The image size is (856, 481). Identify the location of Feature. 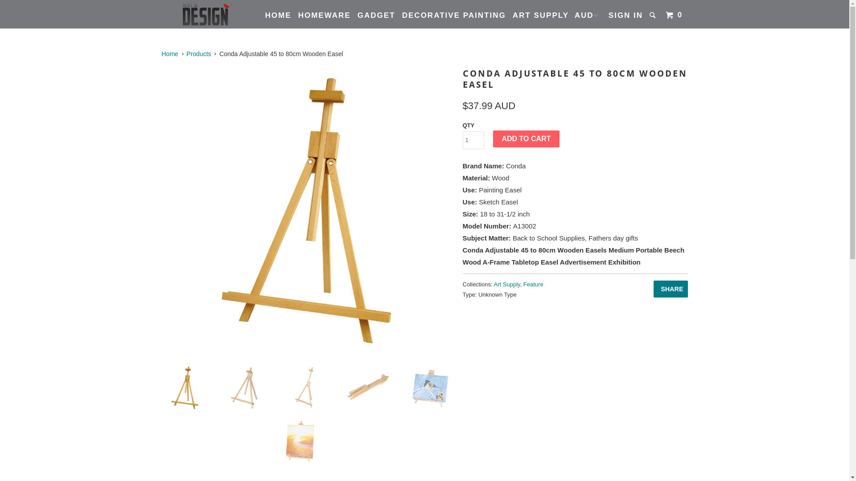
(533, 284).